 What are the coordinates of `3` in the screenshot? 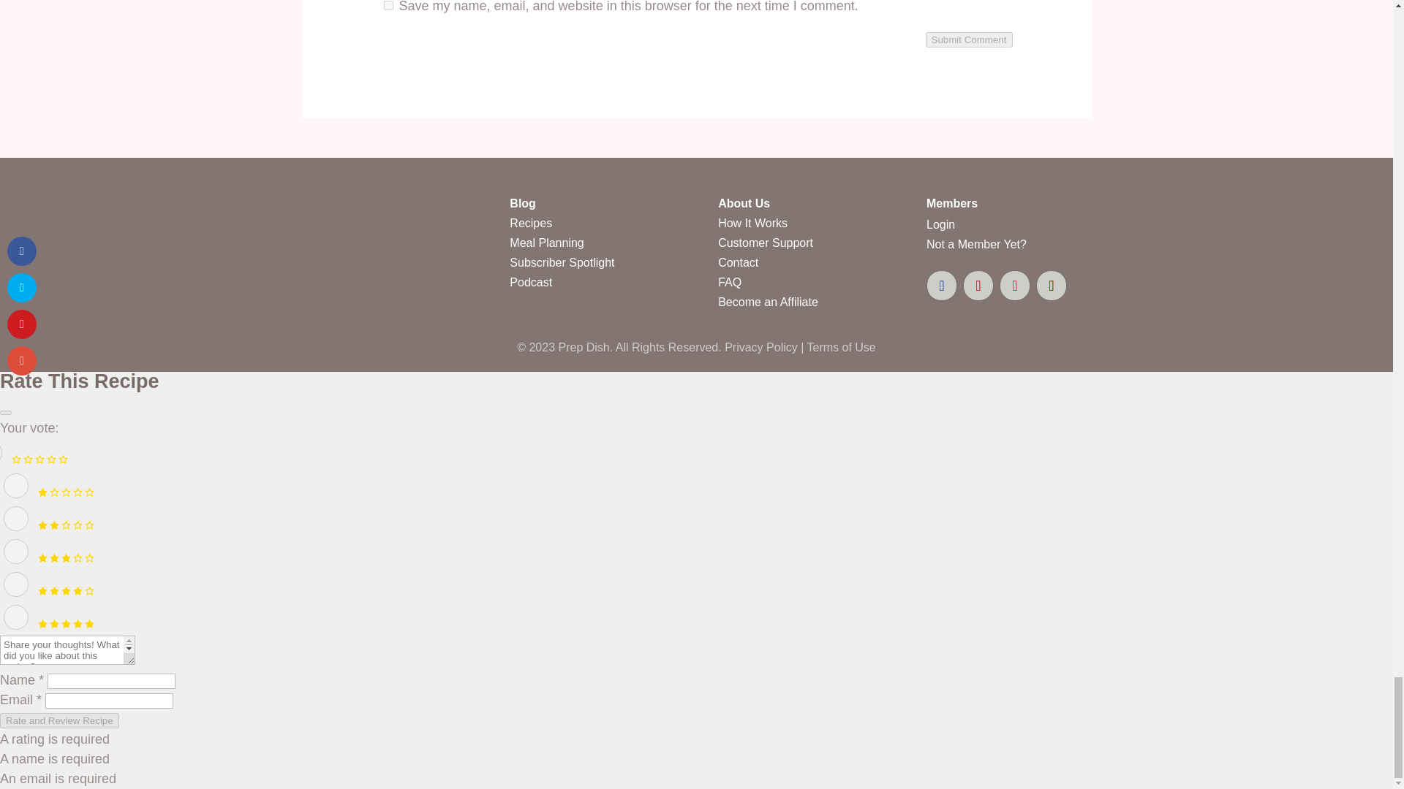 It's located at (16, 551).